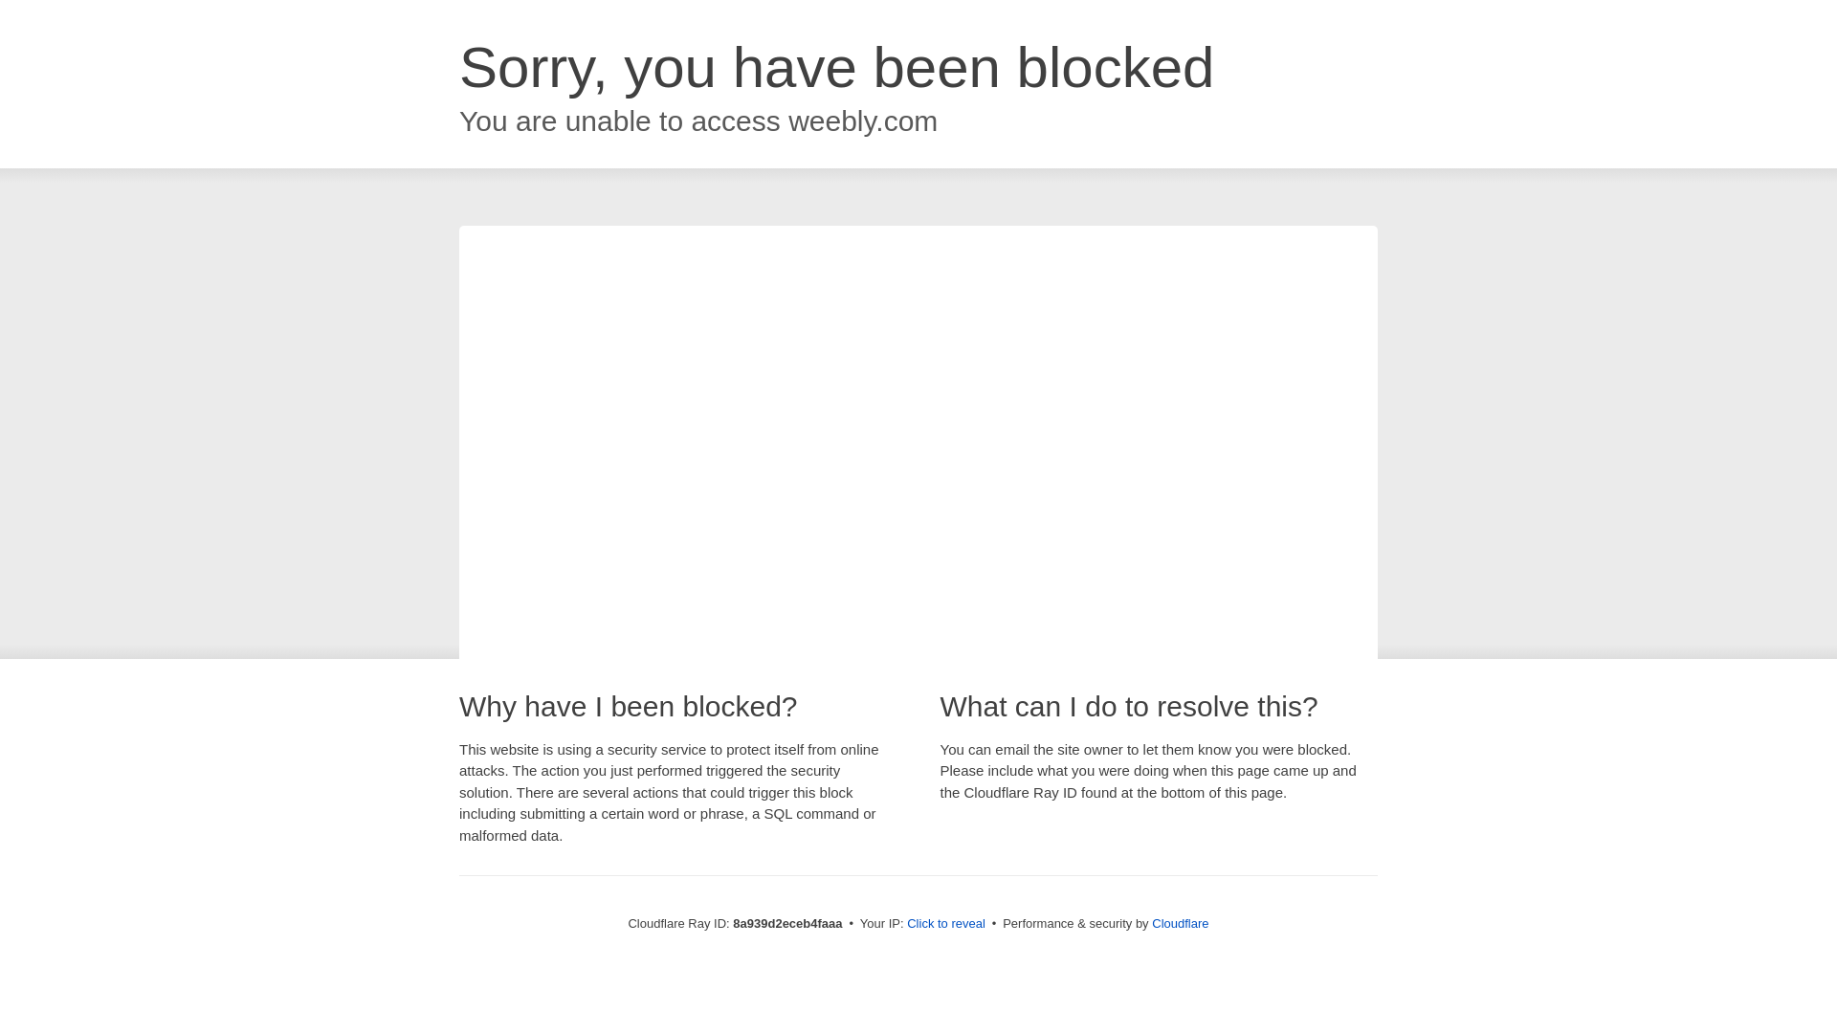 The image size is (1837, 1033). Describe the element at coordinates (945, 924) in the screenshot. I see `Click to reveal` at that location.